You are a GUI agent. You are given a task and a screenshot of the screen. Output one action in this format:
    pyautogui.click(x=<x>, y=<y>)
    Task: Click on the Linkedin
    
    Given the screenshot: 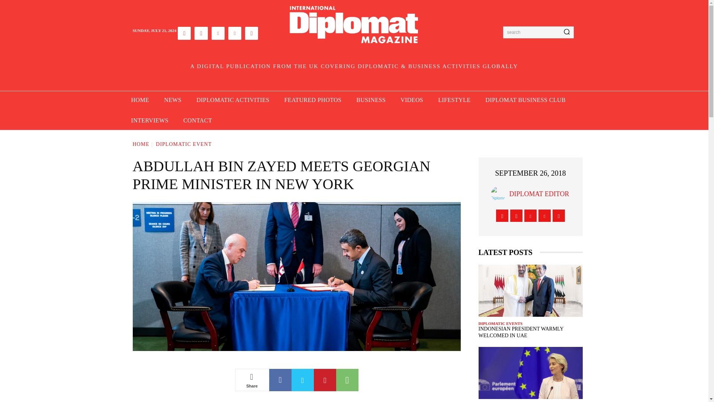 What is the action you would take?
    pyautogui.click(x=218, y=33)
    